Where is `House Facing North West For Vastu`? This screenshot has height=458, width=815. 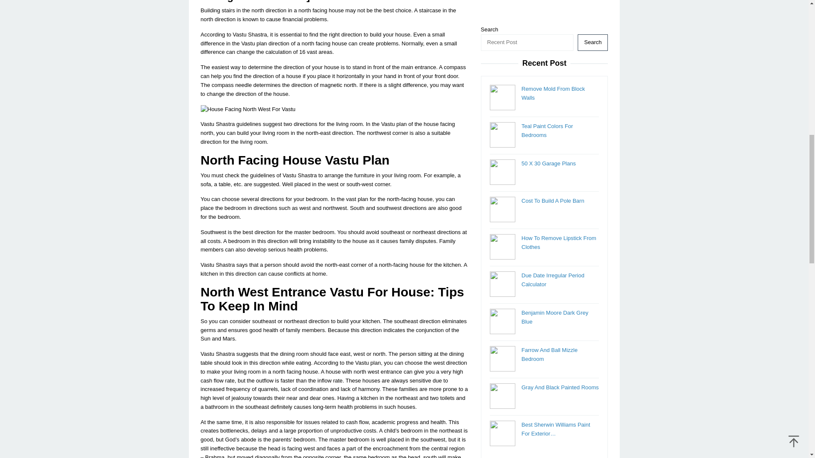 House Facing North West For Vastu is located at coordinates (248, 109).